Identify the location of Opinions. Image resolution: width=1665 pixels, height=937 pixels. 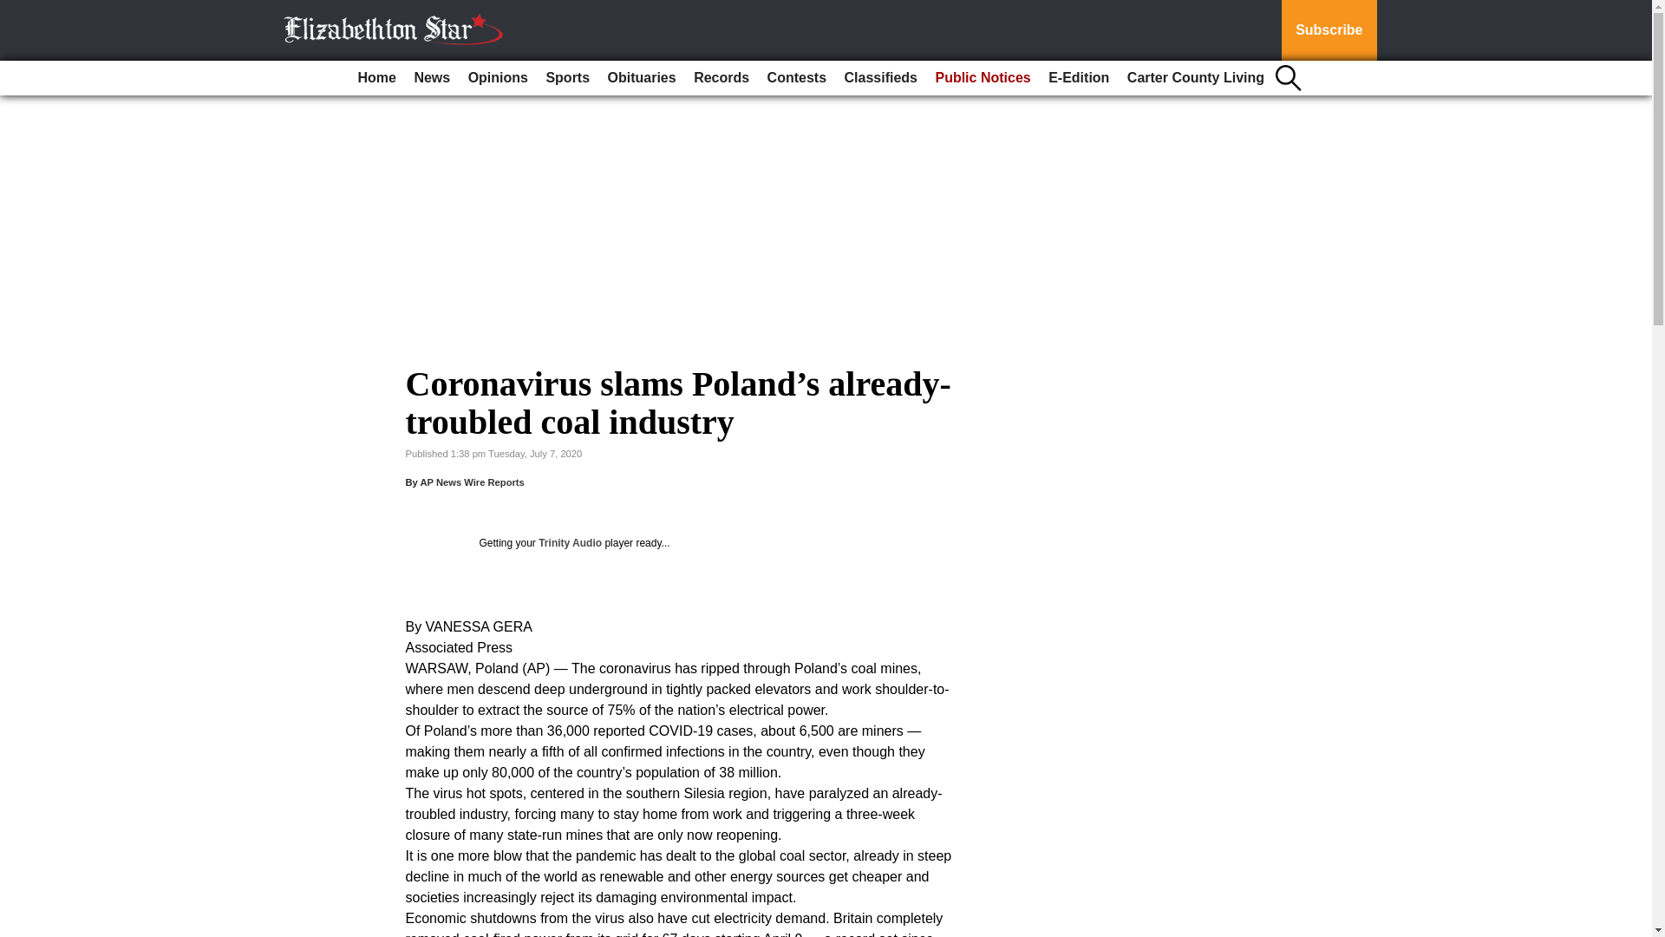
(498, 78).